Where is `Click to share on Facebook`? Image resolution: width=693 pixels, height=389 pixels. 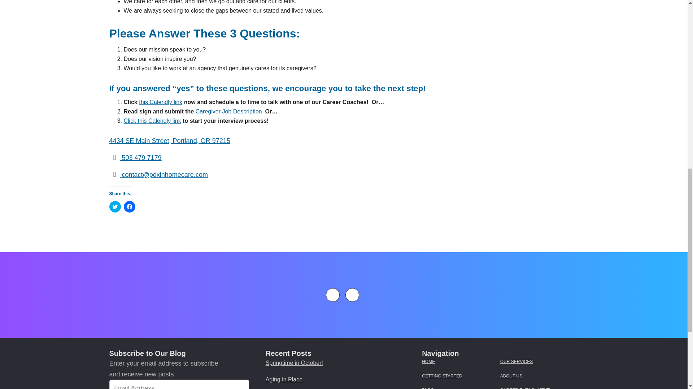
Click to share on Facebook is located at coordinates (129, 207).